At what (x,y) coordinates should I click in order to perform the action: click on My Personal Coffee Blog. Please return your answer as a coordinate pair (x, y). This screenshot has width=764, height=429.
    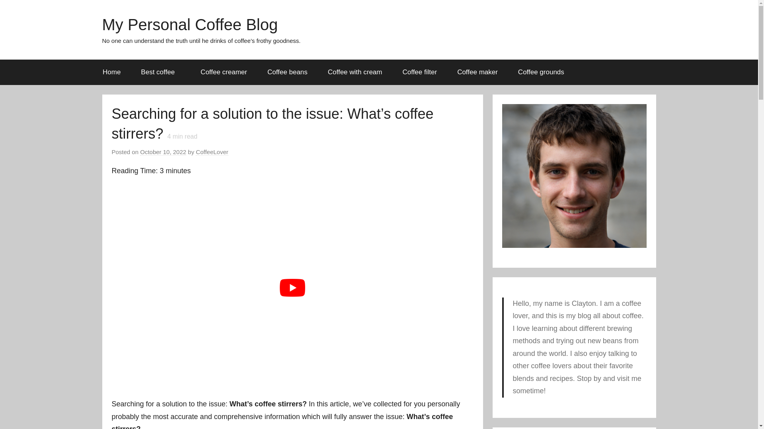
    Looking at the image, I should click on (189, 25).